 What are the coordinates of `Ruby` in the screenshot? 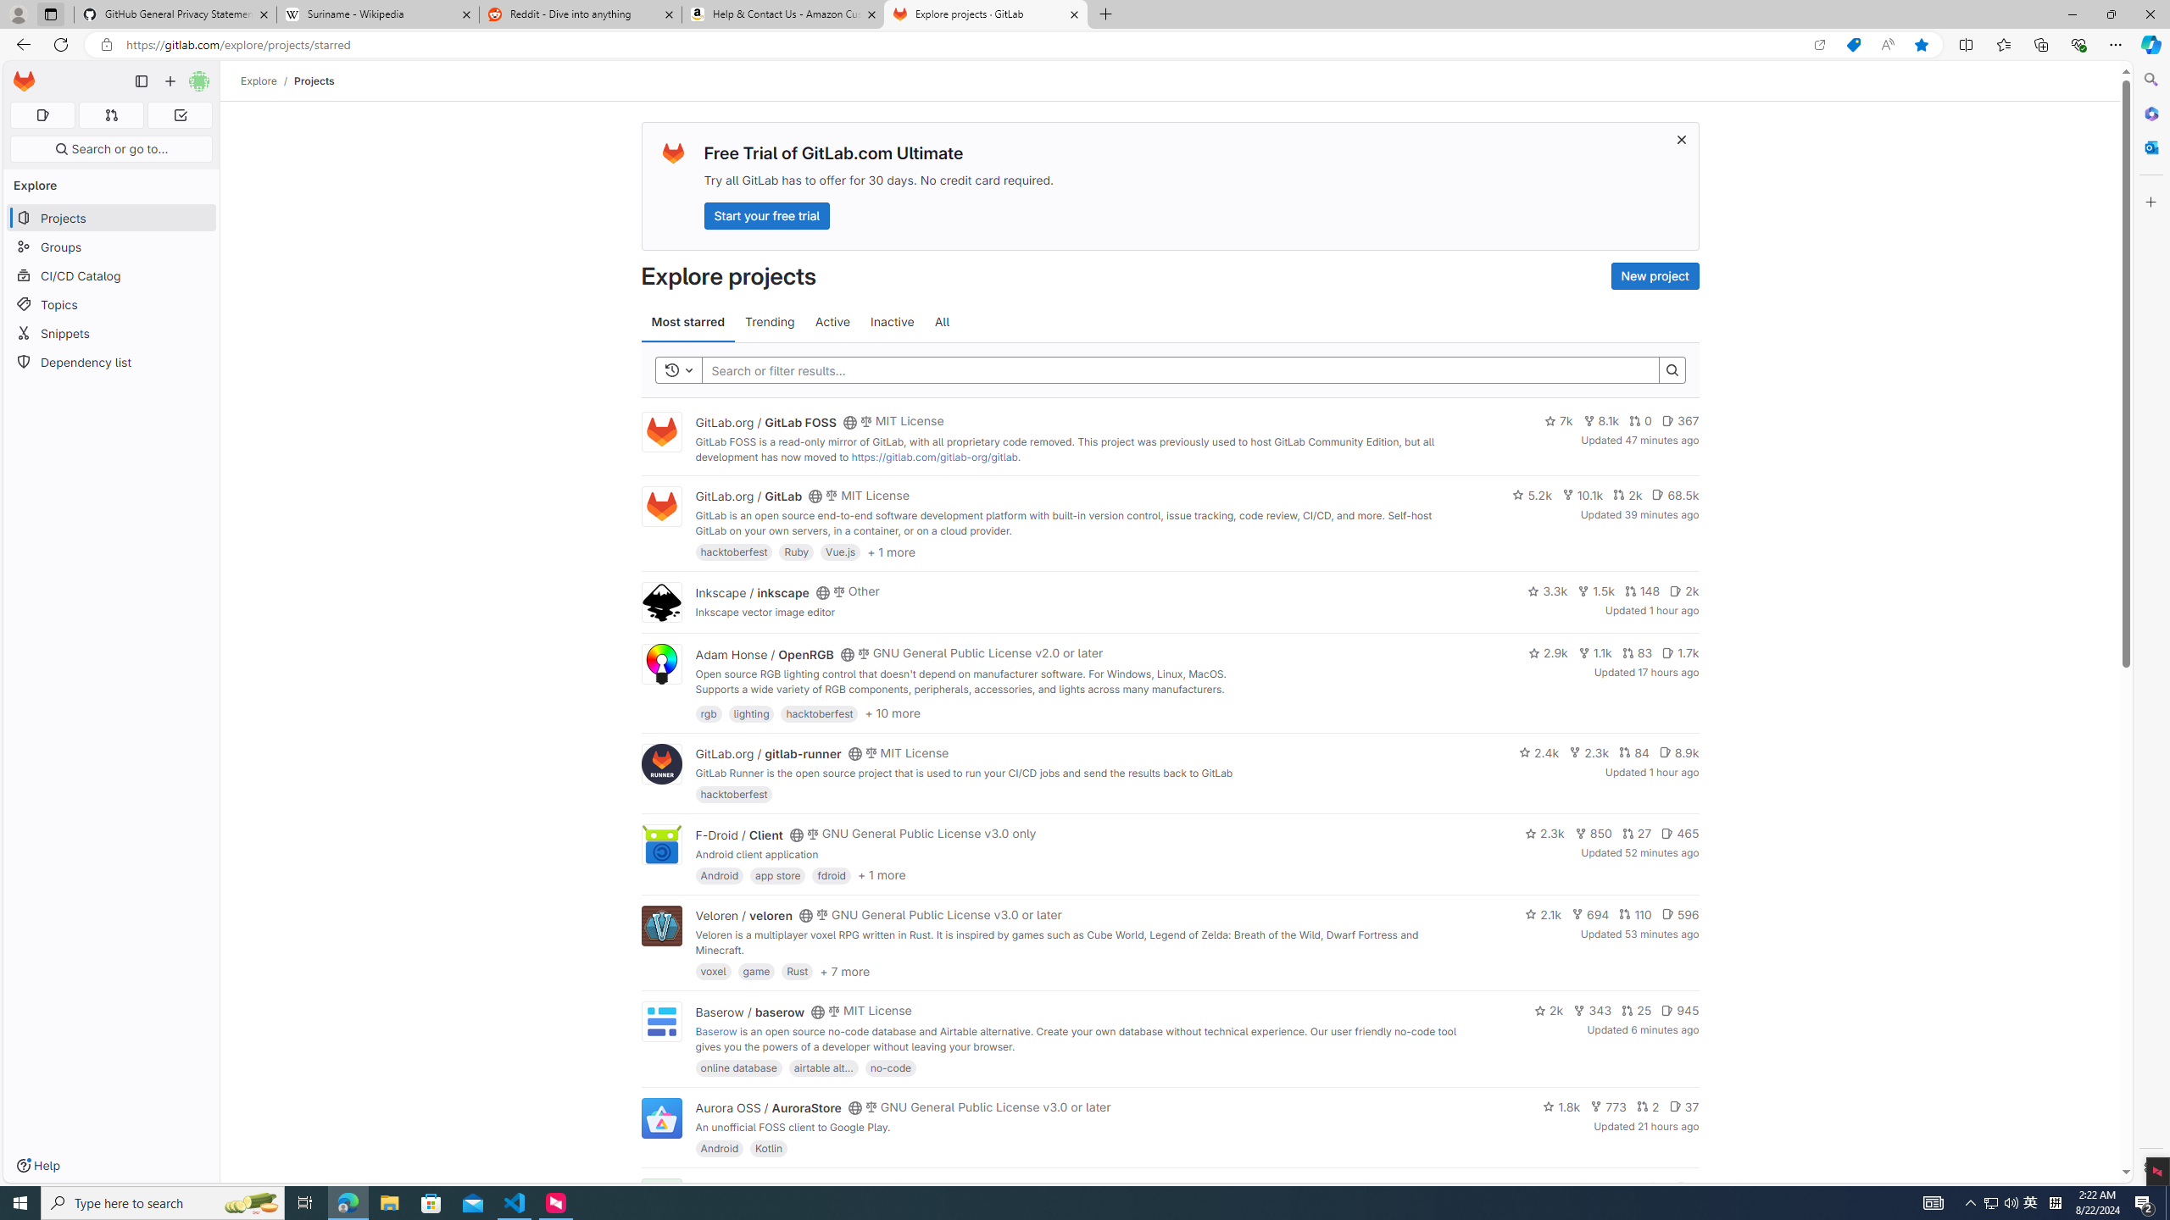 It's located at (796, 552).